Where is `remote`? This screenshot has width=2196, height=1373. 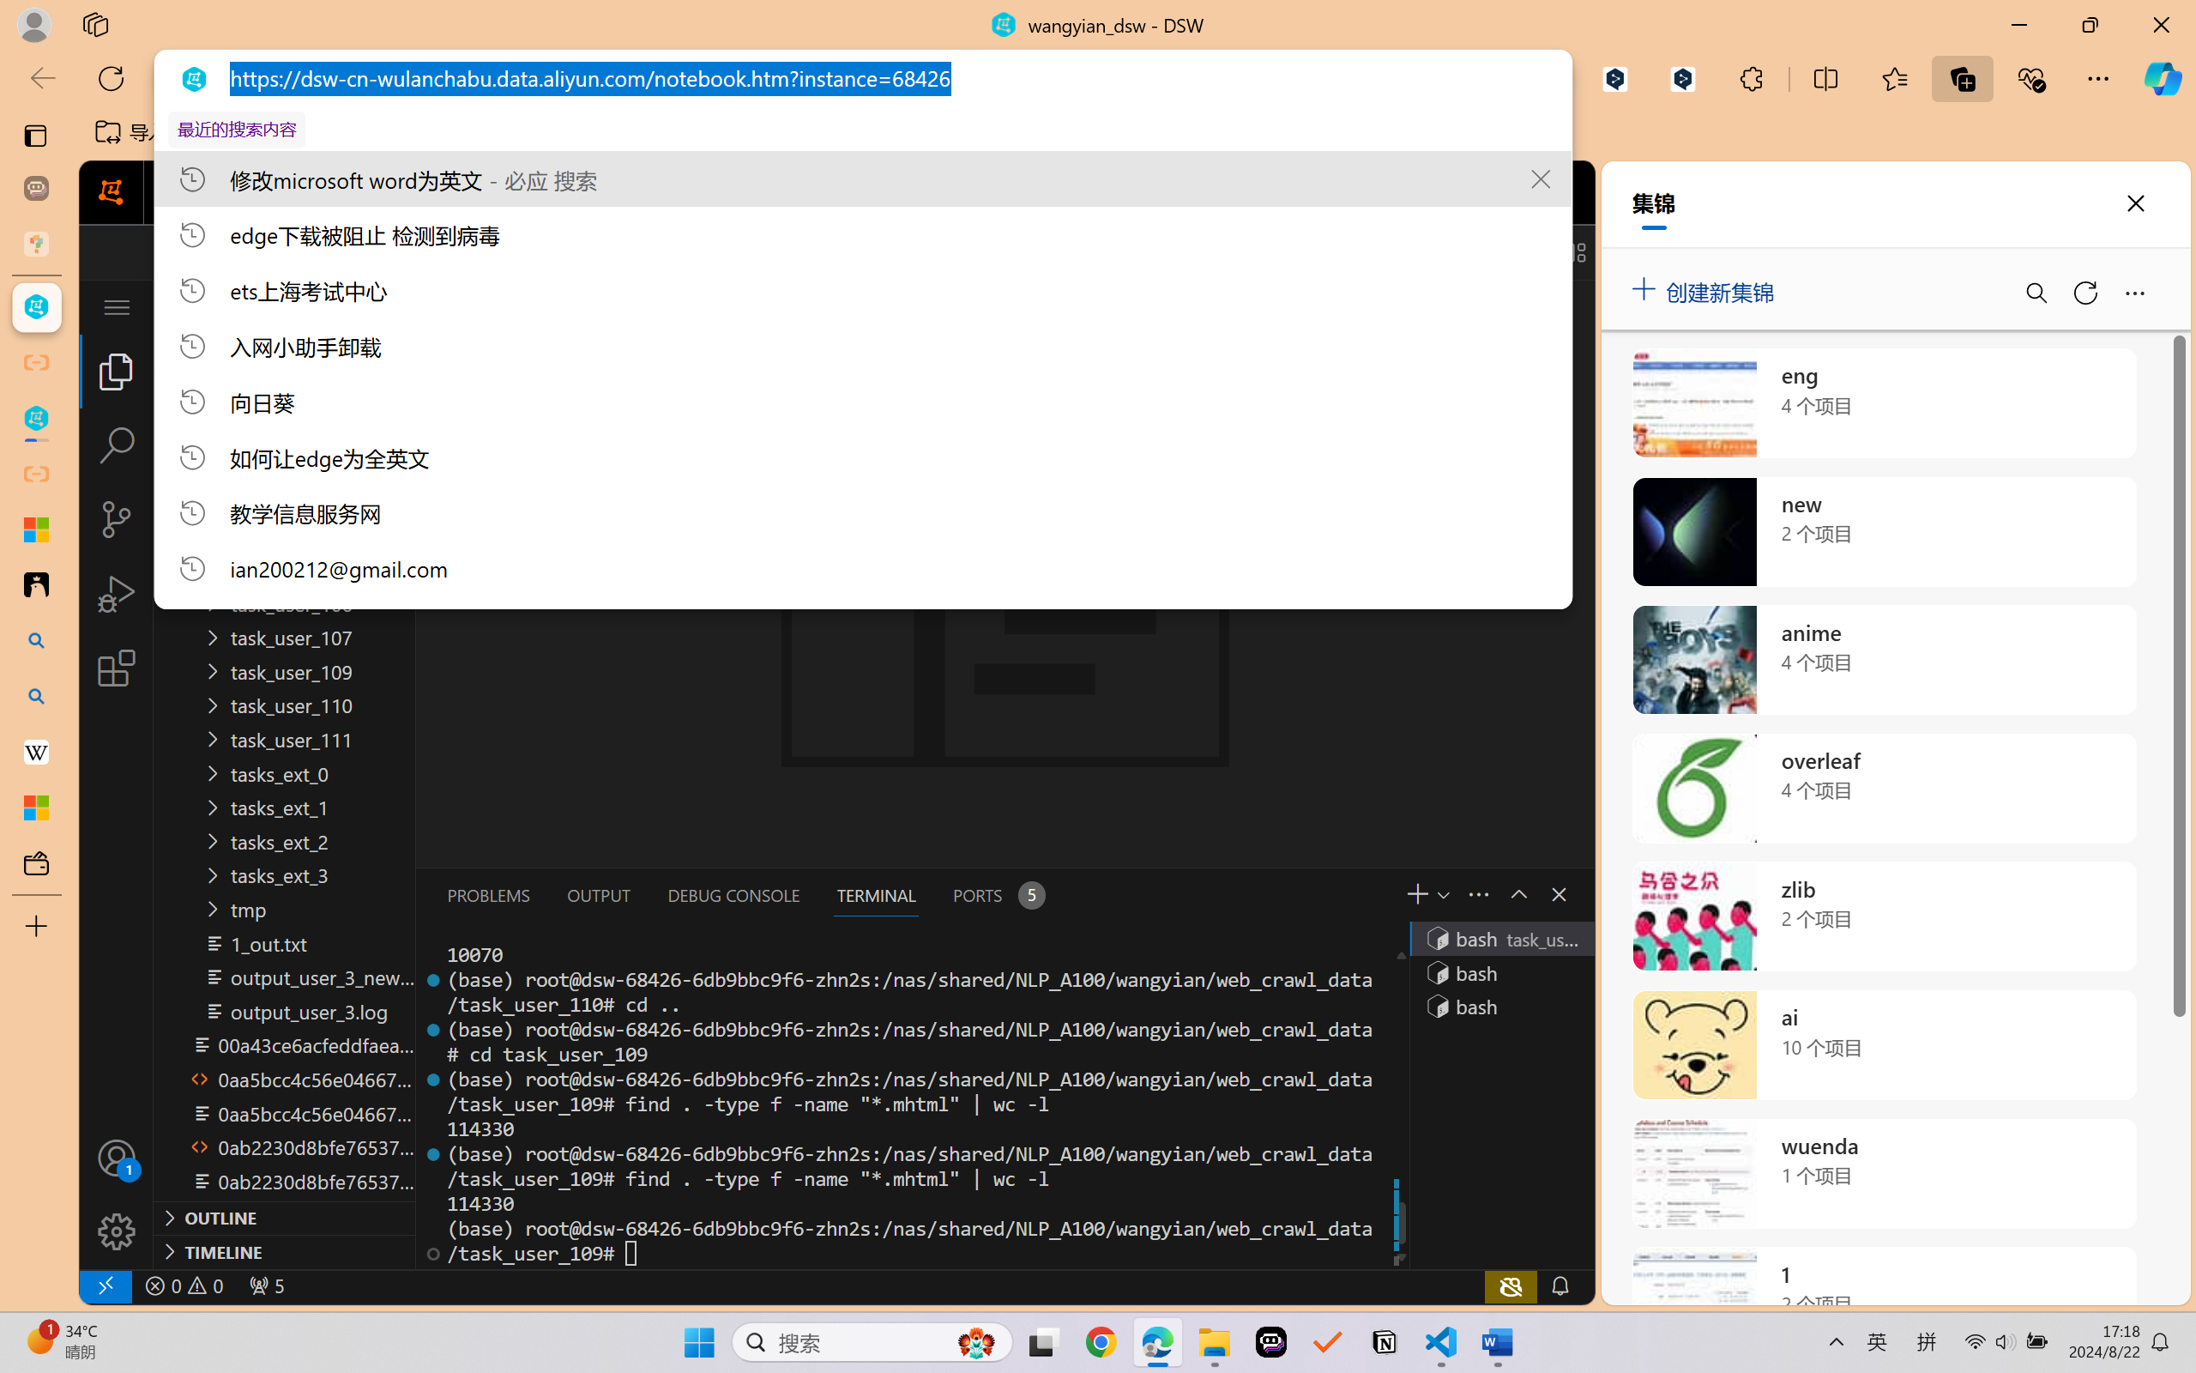
remote is located at coordinates (105, 1285).